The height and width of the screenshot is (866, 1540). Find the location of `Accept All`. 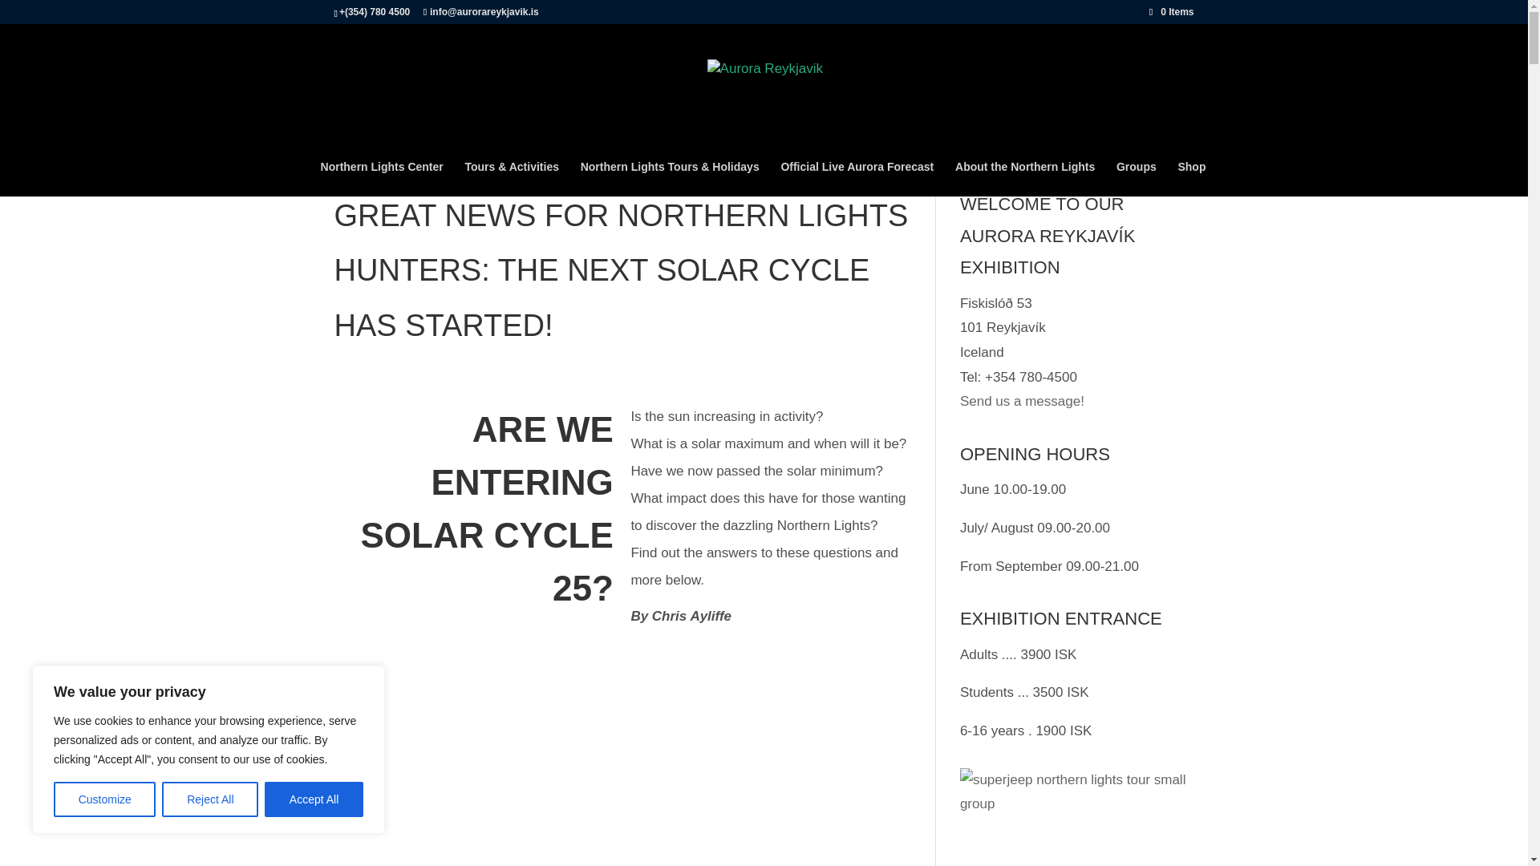

Accept All is located at coordinates (314, 799).